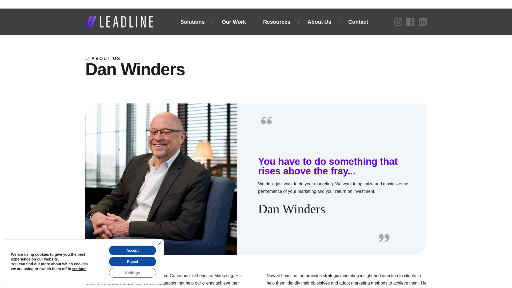 The width and height of the screenshot is (512, 288). Describe the element at coordinates (357, 22) in the screenshot. I see `Contact` at that location.